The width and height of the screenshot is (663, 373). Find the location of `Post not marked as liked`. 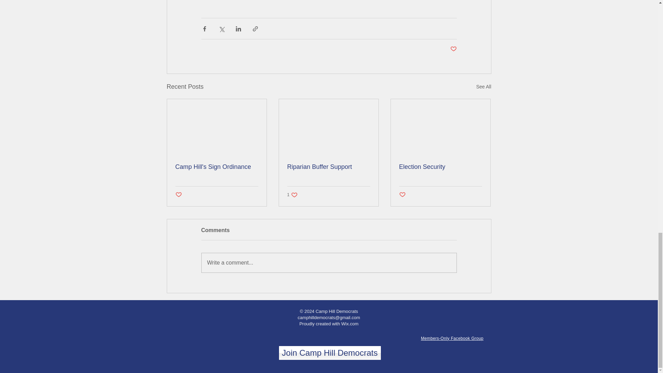

Post not marked as liked is located at coordinates (452, 338).